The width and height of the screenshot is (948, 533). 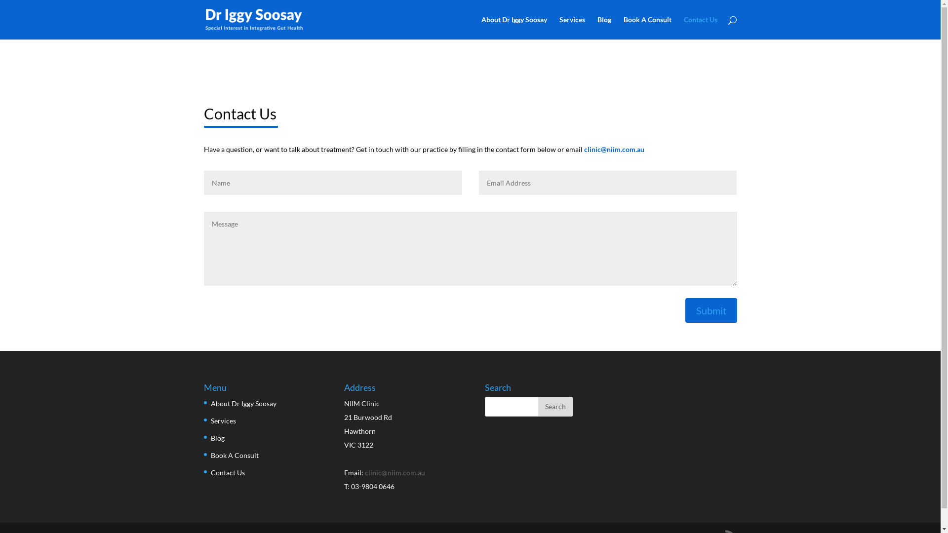 I want to click on Search, so click(x=555, y=407).